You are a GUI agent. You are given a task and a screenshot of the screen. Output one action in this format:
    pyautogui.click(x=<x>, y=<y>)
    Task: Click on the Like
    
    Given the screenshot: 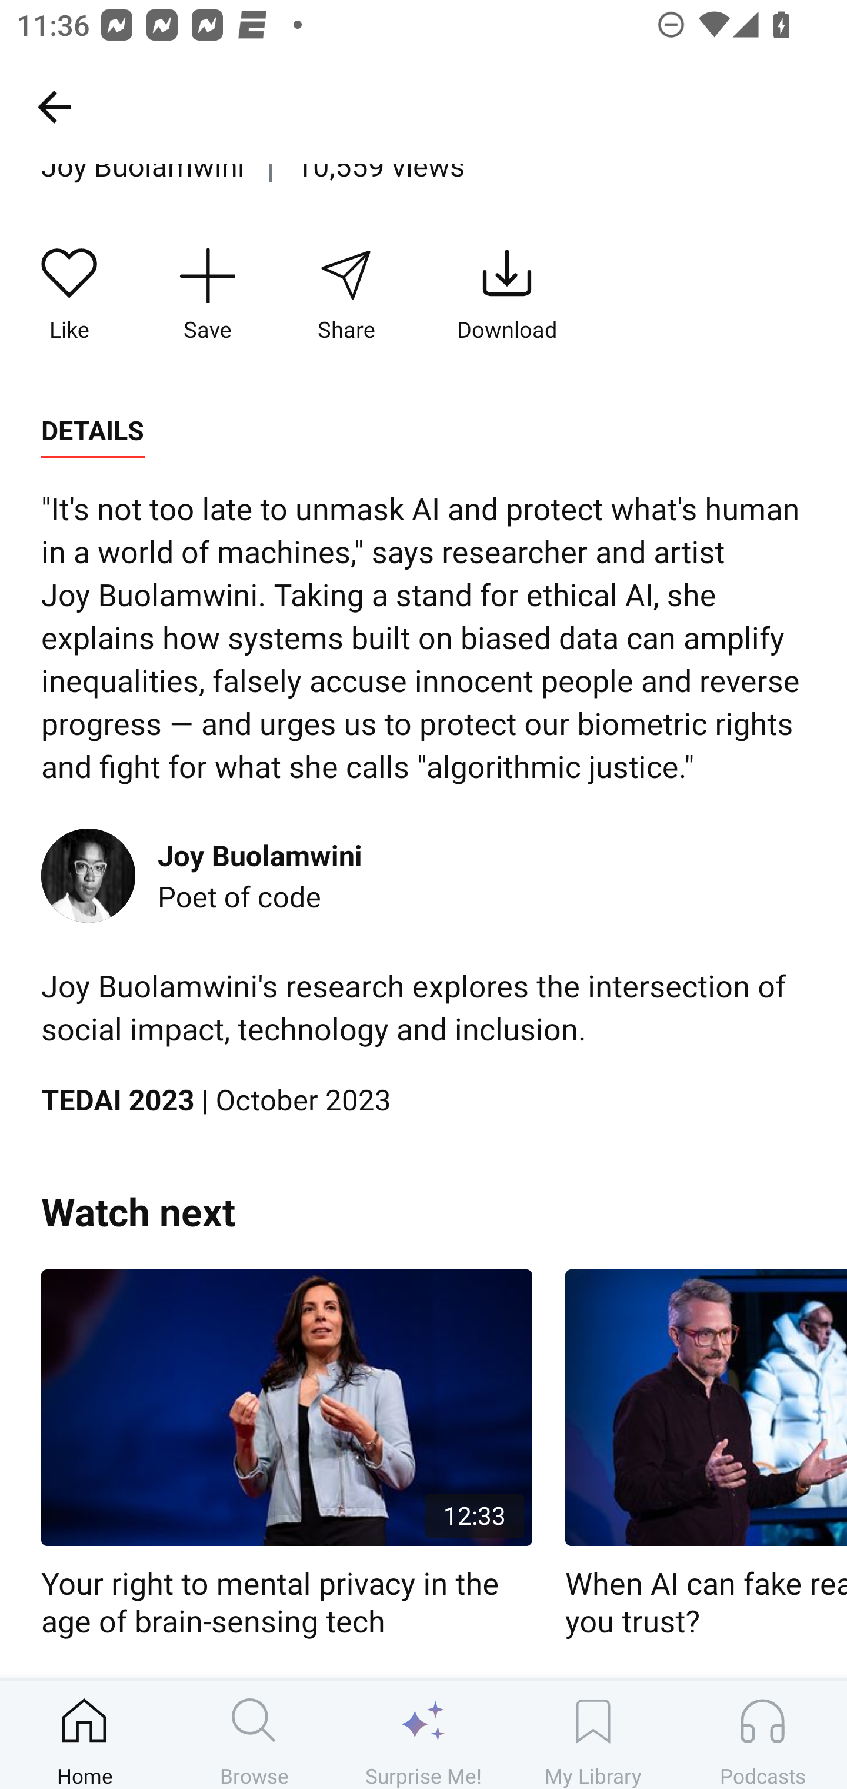 What is the action you would take?
    pyautogui.click(x=69, y=295)
    